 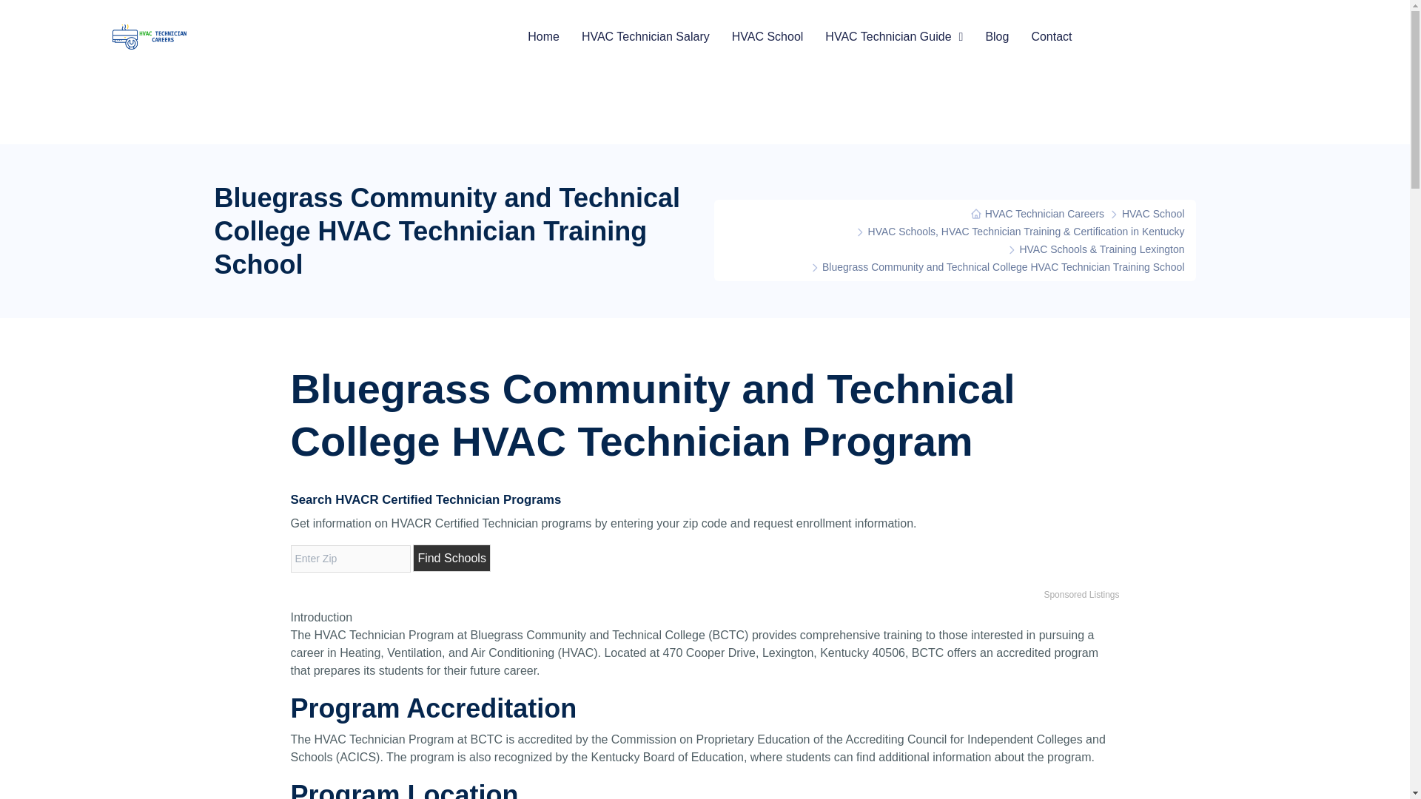 What do you see at coordinates (451, 558) in the screenshot?
I see `Find Schools` at bounding box center [451, 558].